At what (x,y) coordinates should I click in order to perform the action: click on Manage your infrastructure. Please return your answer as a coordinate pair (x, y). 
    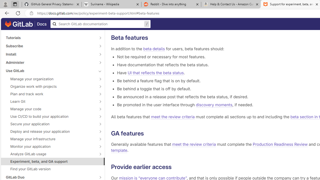
    Looking at the image, I should click on (50, 139).